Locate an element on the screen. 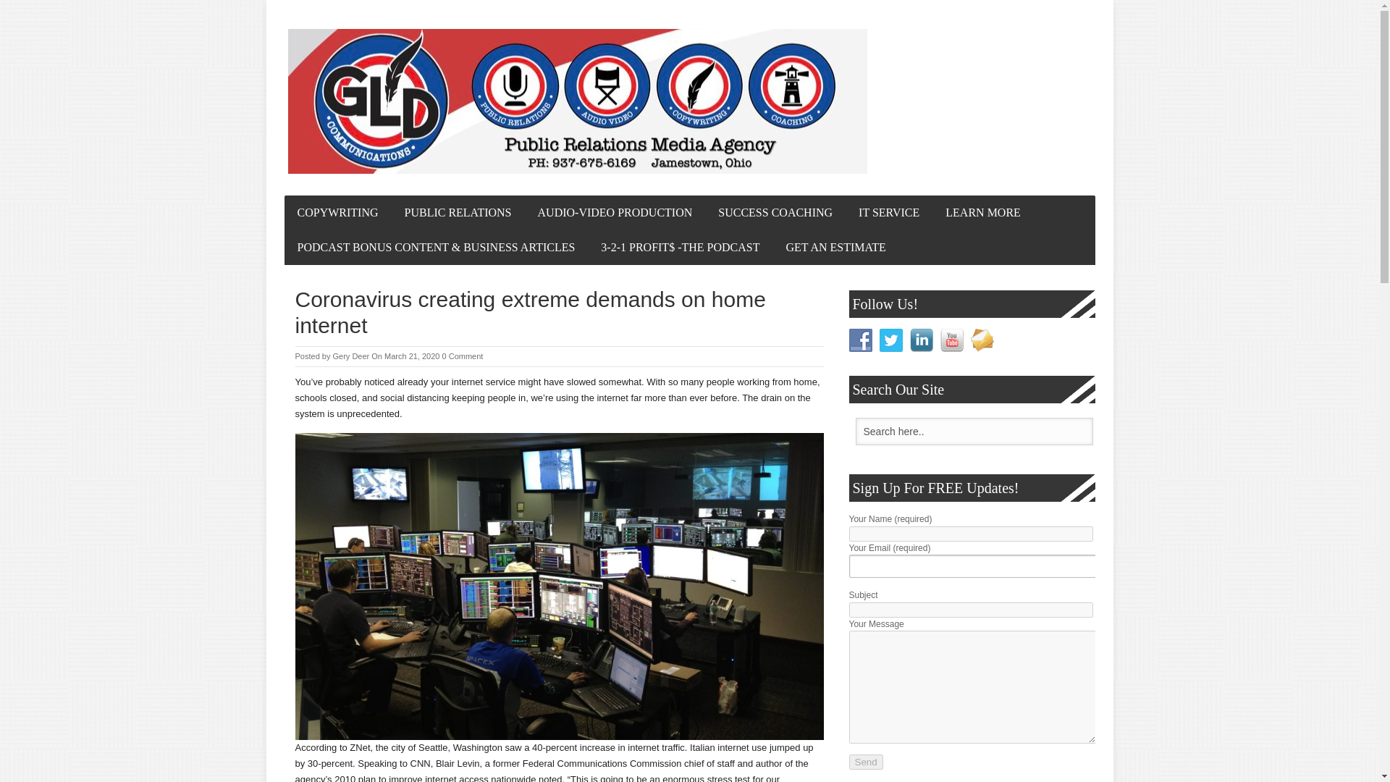 This screenshot has height=782, width=1390. Send is located at coordinates (865, 762).